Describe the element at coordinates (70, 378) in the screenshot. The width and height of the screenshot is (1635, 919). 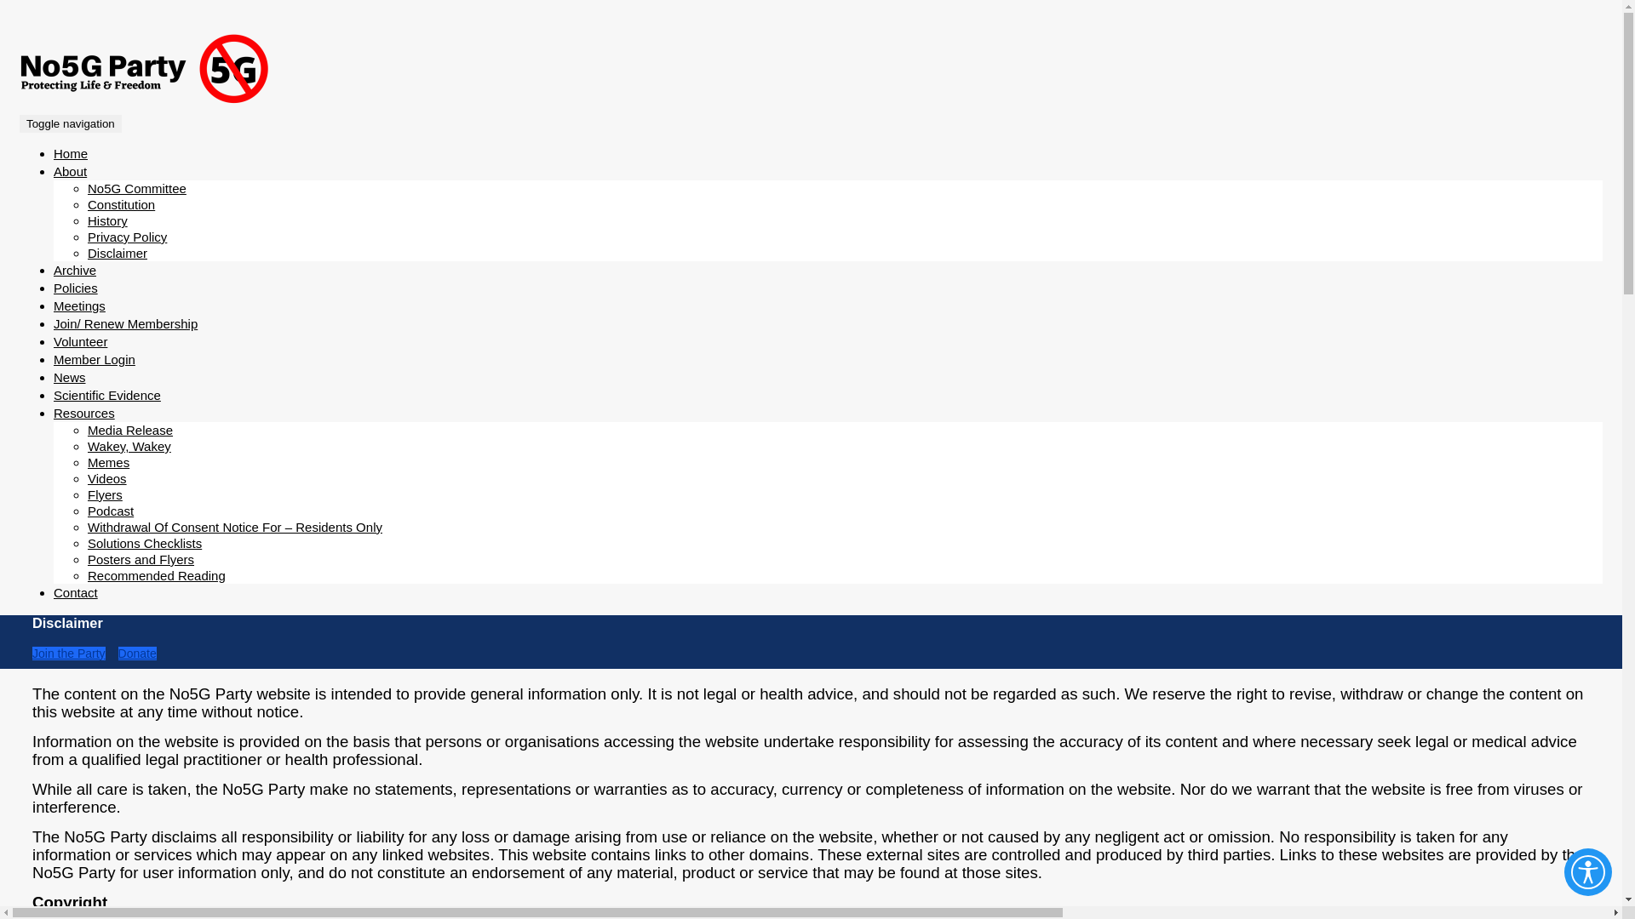
I see `News` at that location.